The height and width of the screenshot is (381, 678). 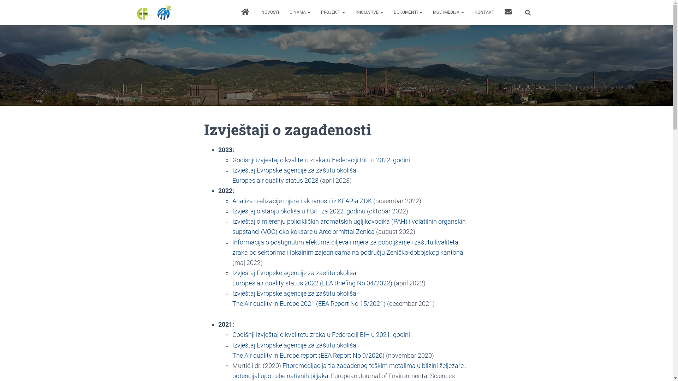 I want to click on DOKUMENTI, so click(x=408, y=12).